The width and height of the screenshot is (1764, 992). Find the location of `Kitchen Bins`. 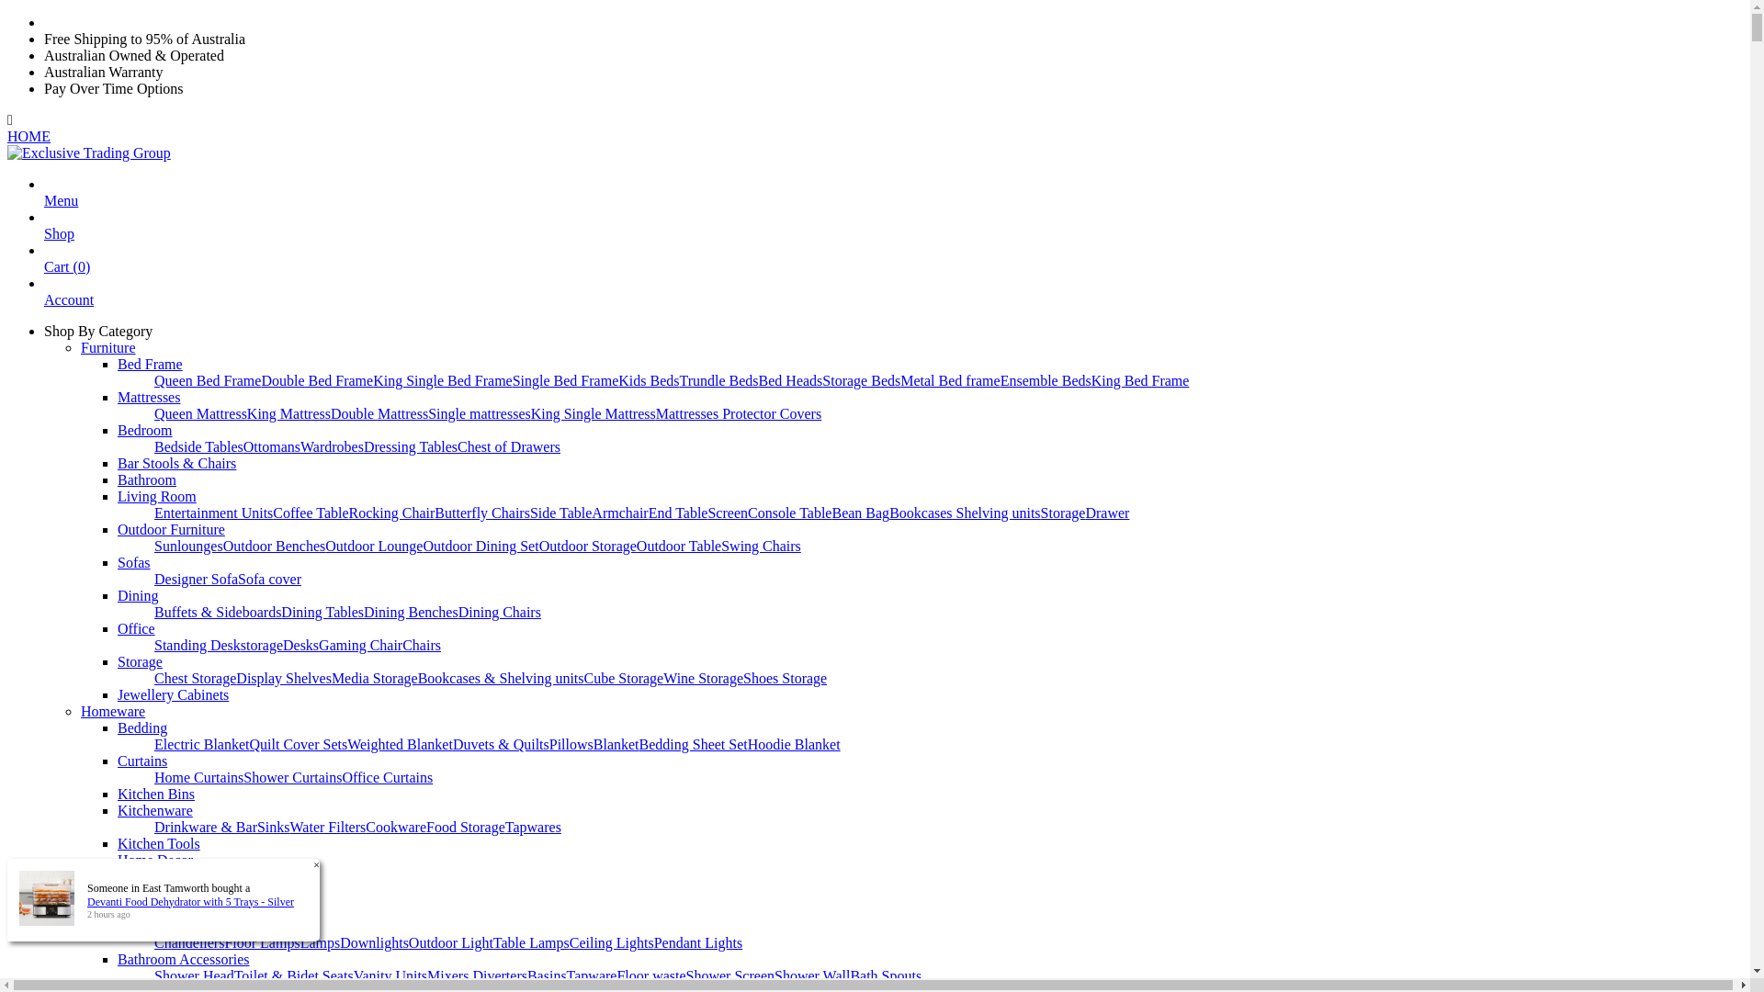

Kitchen Bins is located at coordinates (156, 794).